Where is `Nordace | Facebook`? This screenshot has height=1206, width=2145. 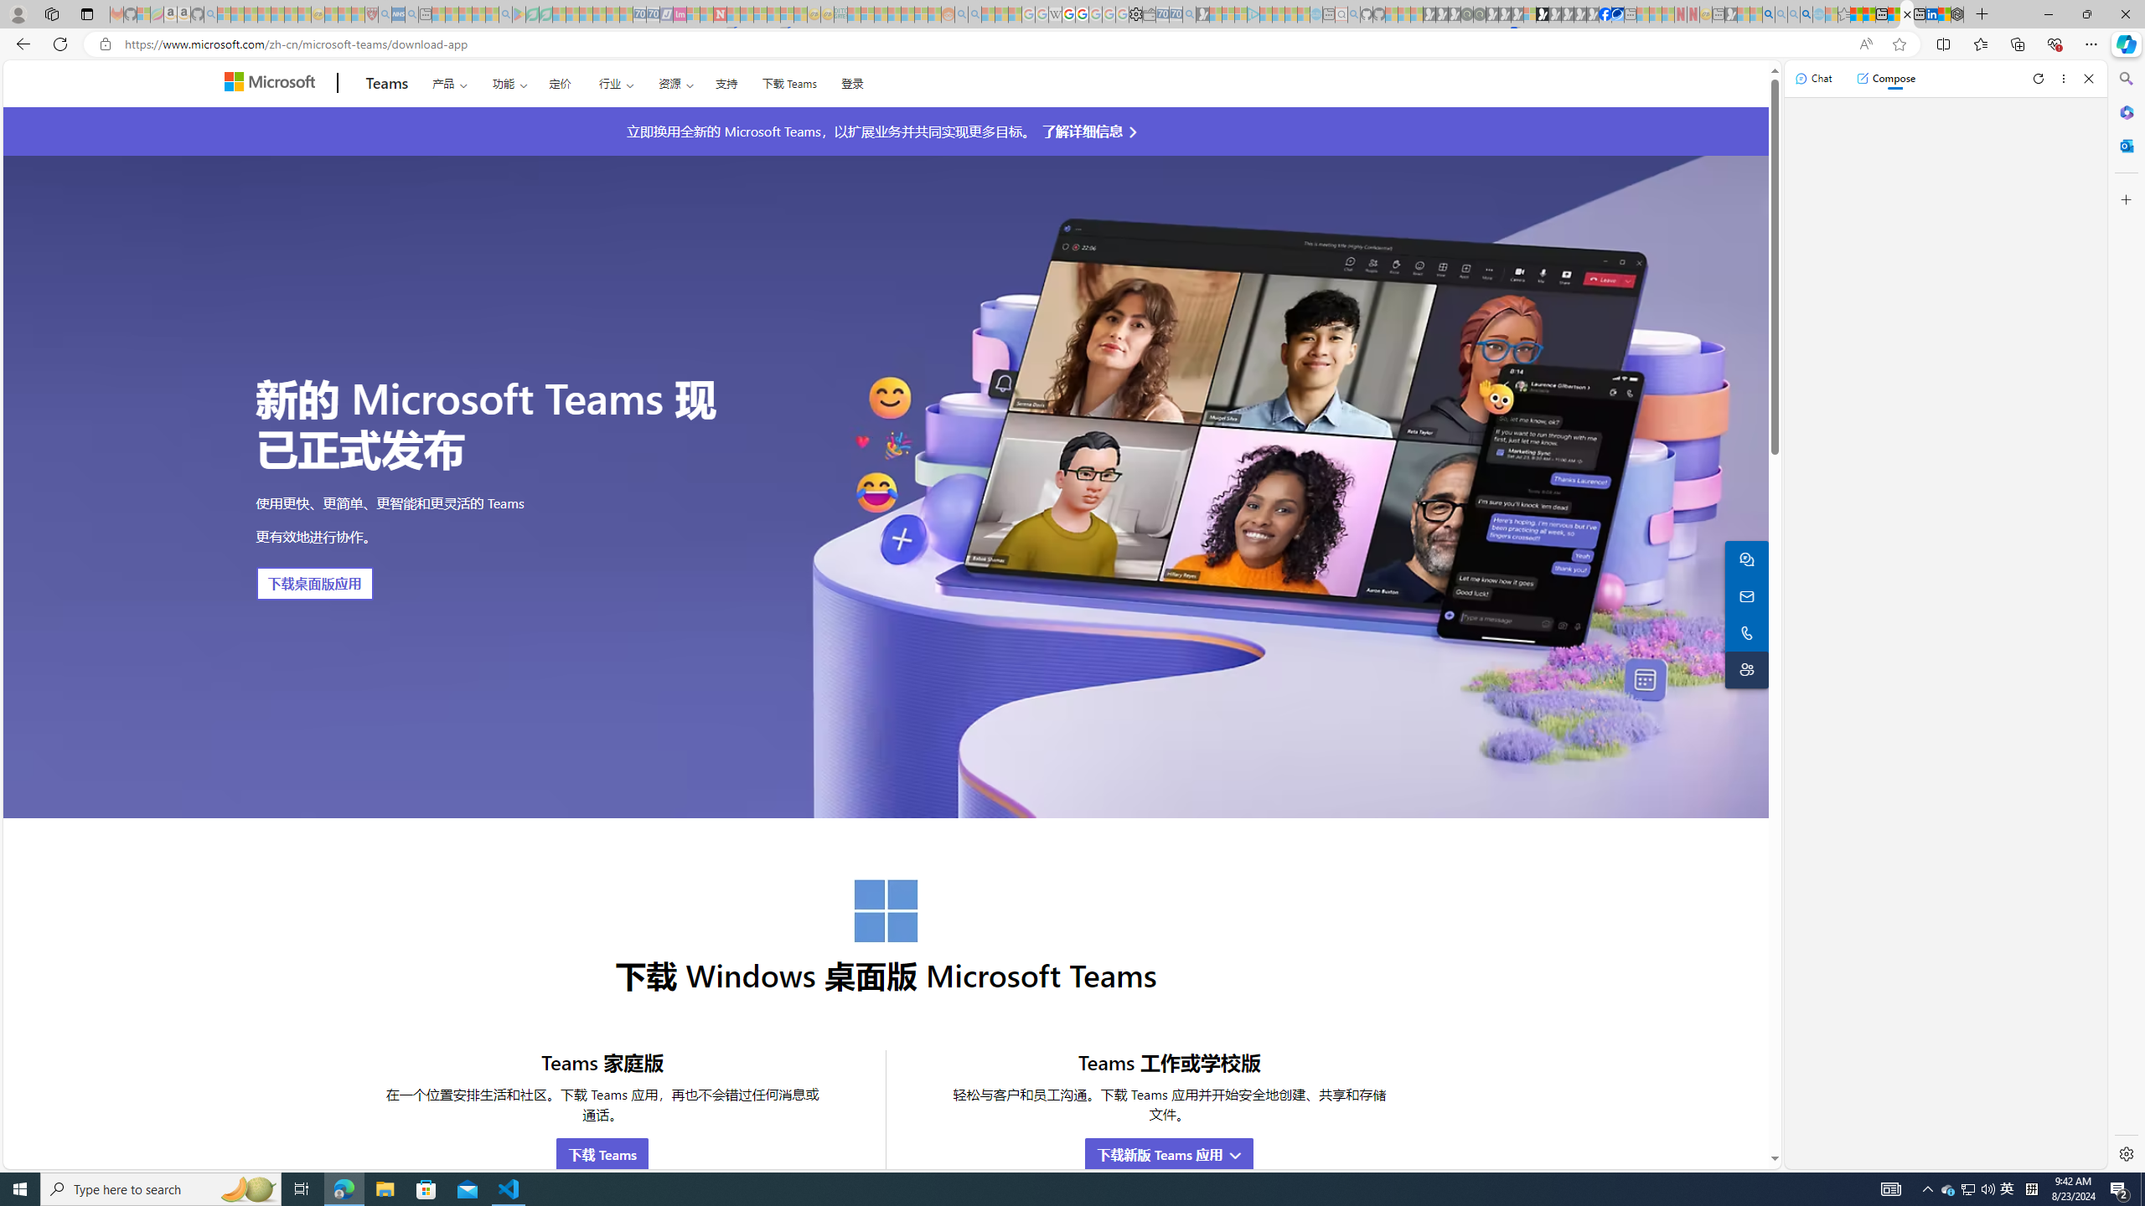 Nordace | Facebook is located at coordinates (1605, 14).